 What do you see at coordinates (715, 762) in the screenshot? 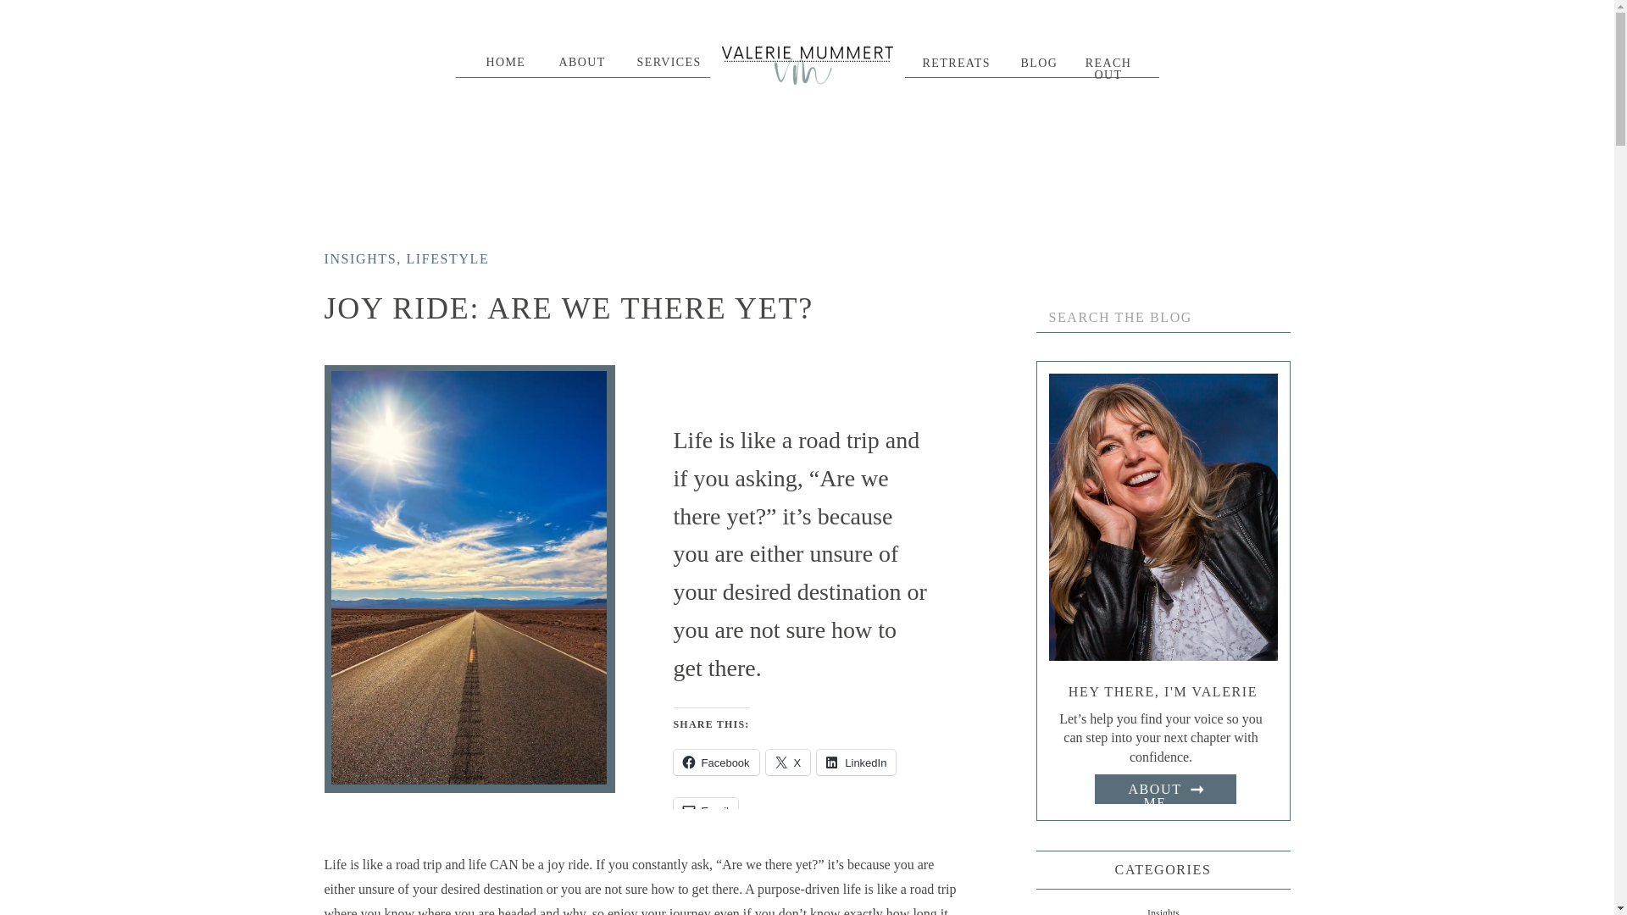
I see `Facebook` at bounding box center [715, 762].